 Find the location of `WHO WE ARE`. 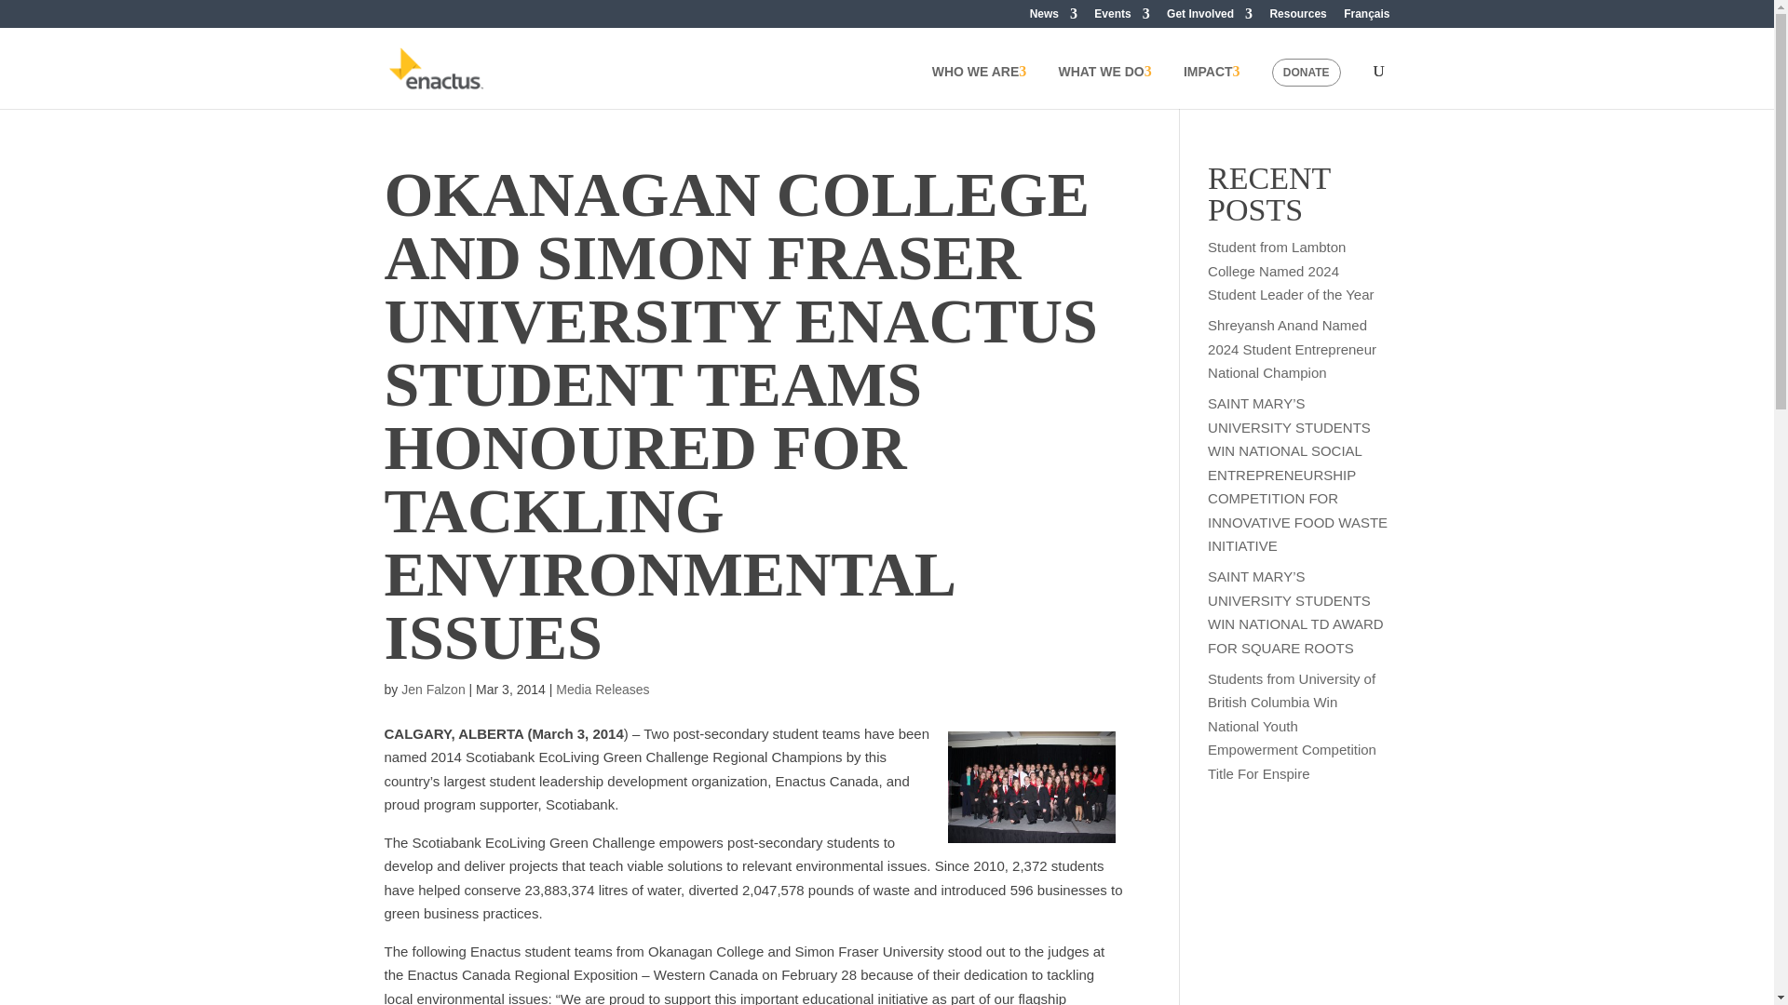

WHO WE ARE is located at coordinates (985, 87).